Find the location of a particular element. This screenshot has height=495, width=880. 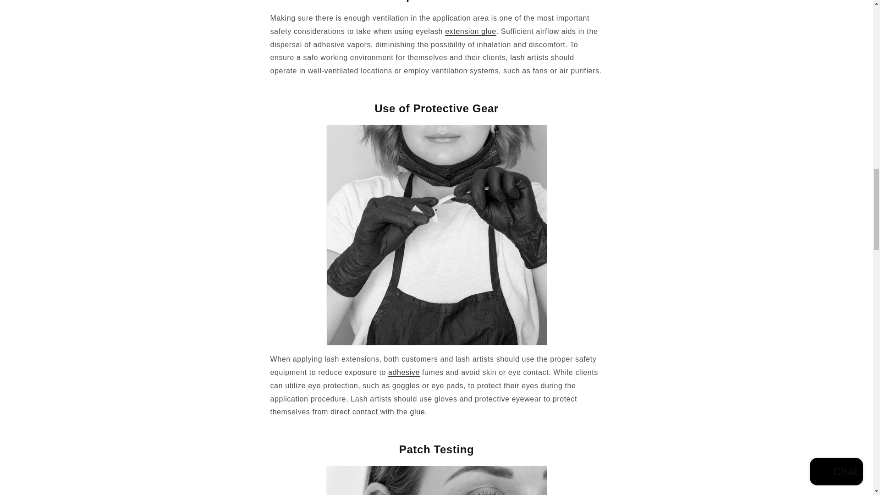

Eyelash-extension-glue-classic-supreme is located at coordinates (470, 31).